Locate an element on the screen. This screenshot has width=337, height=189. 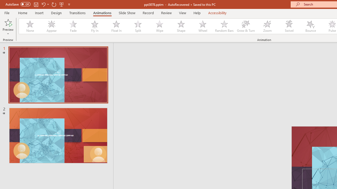
Fly In is located at coordinates (95, 26).